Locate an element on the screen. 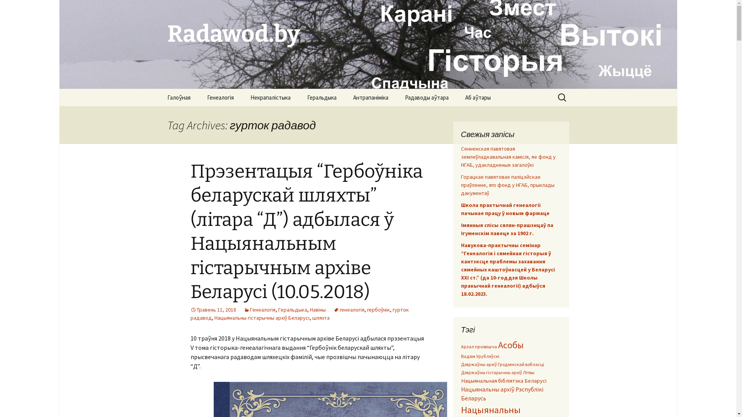 The height and width of the screenshot is (417, 742). Skip to content is located at coordinates (159, 89).